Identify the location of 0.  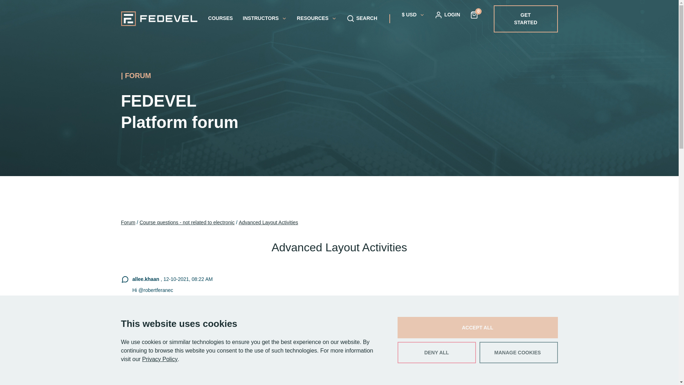
(474, 14).